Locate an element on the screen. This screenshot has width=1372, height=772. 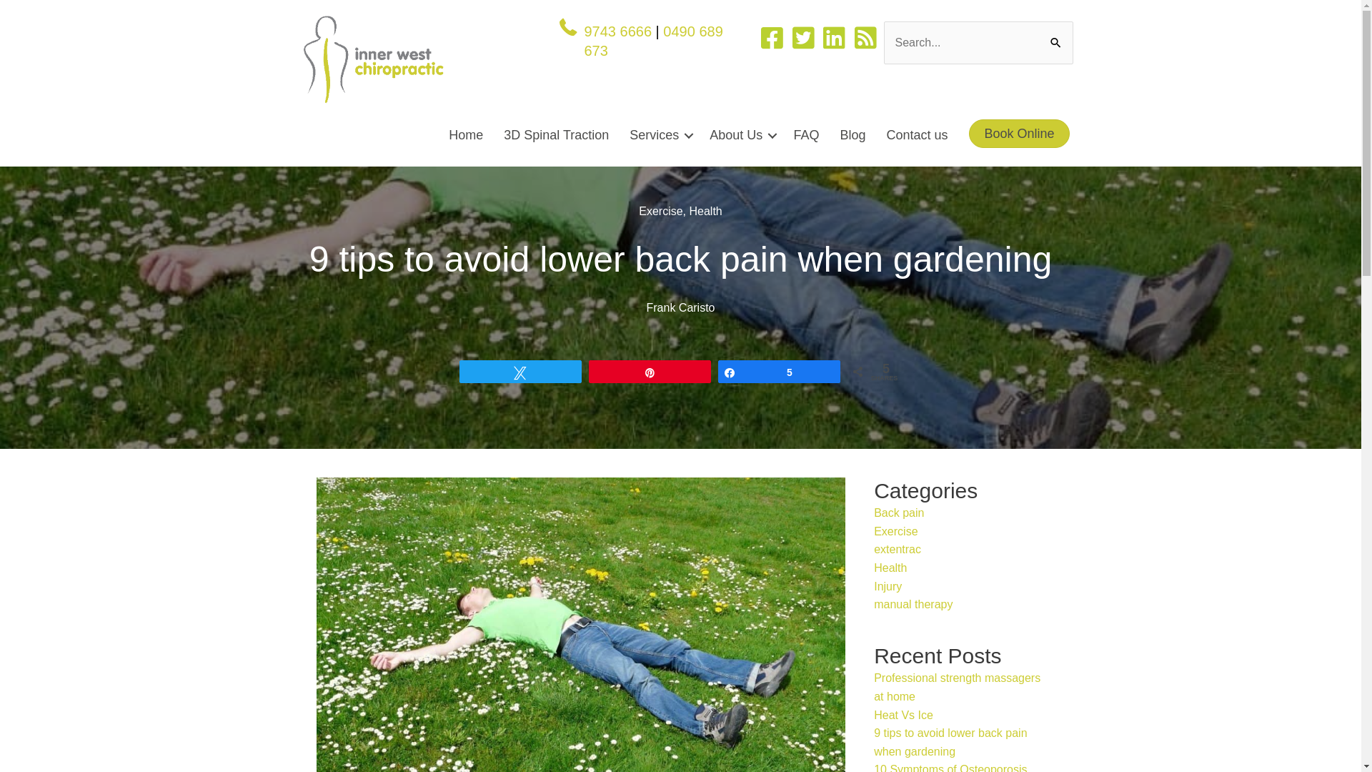
extentrac is located at coordinates (898, 549).